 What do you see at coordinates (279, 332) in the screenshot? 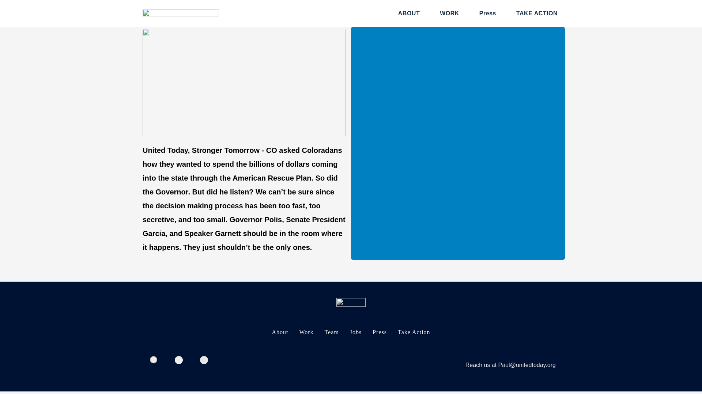
I see `About` at bounding box center [279, 332].